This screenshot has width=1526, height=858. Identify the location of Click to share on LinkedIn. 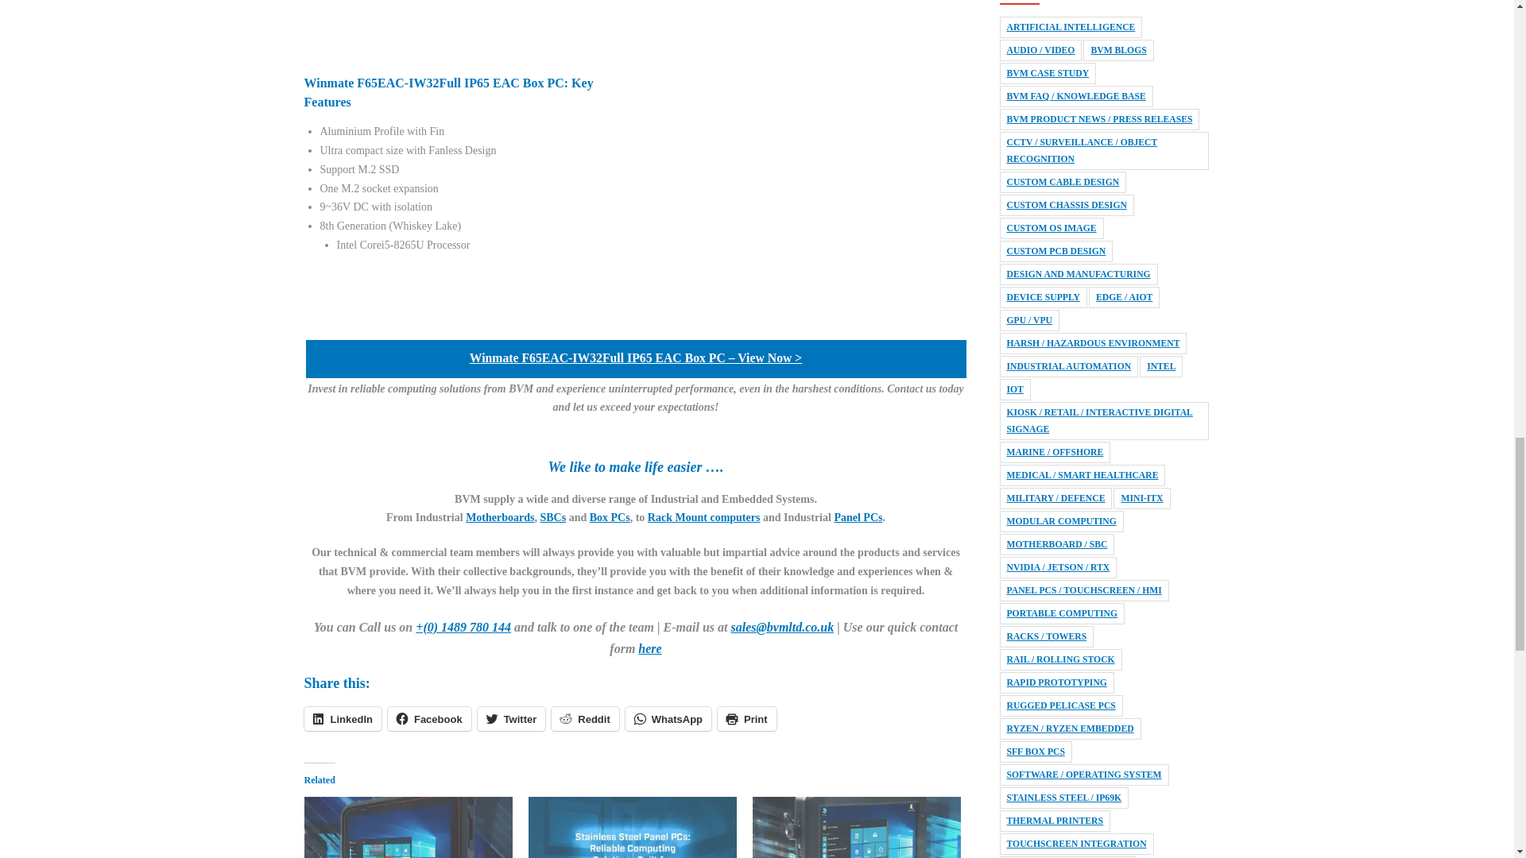
(342, 718).